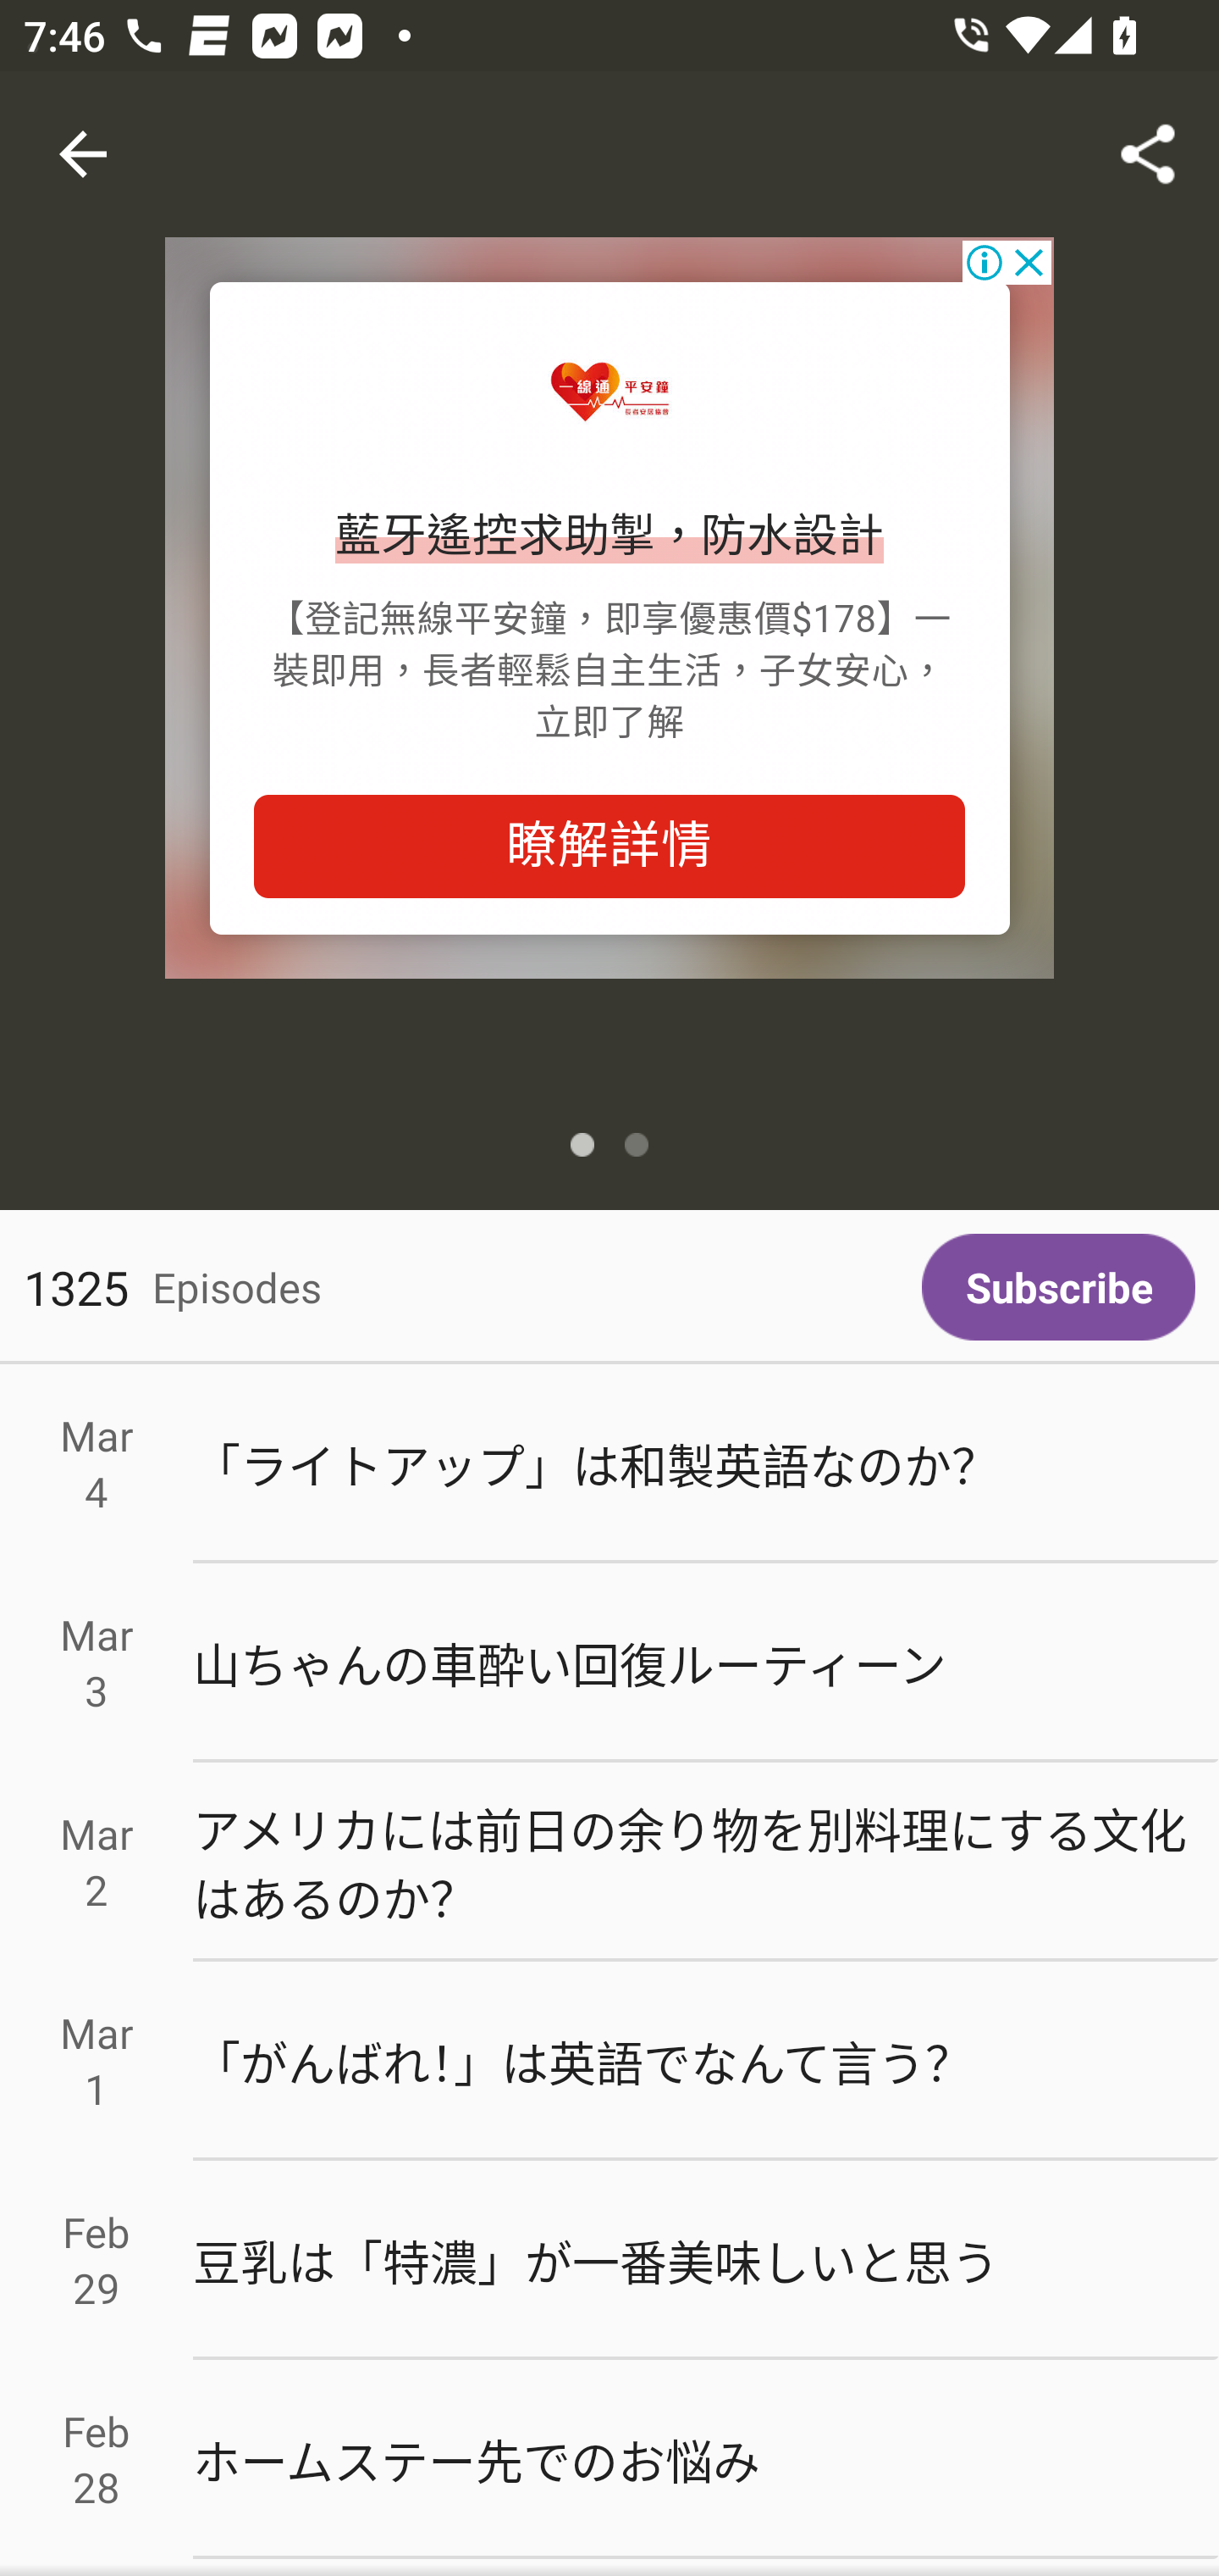  Describe the element at coordinates (609, 1863) in the screenshot. I see `Mar 2 アメリカには前日の余り物を別料理にする文化はあるのか？` at that location.